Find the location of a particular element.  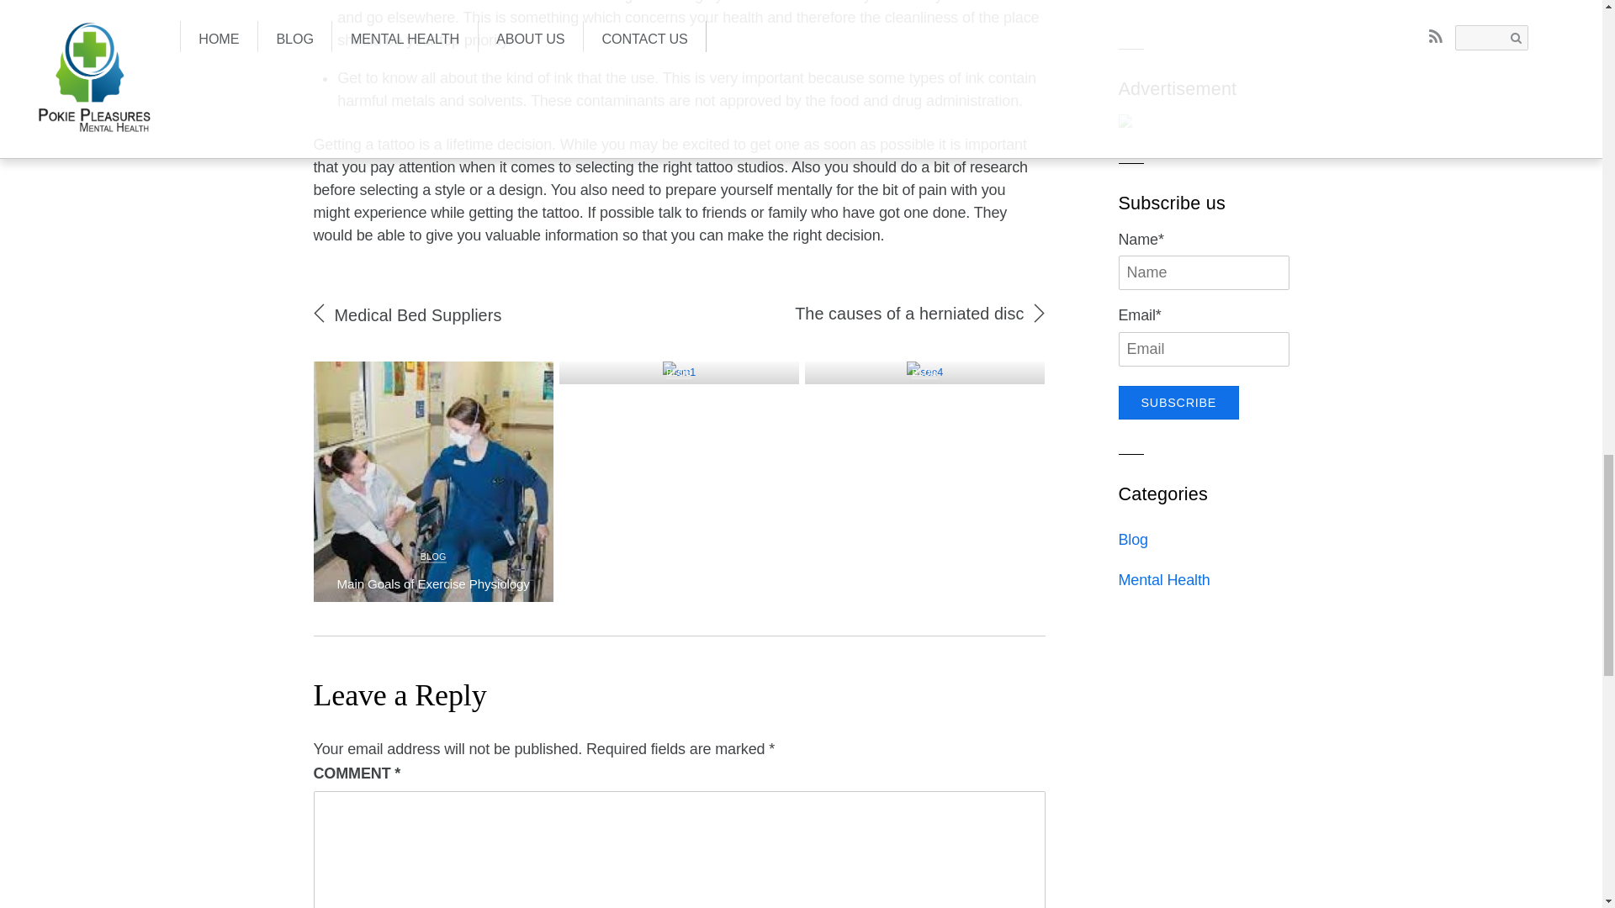

The causes of a herniated disc is located at coordinates (908, 313).